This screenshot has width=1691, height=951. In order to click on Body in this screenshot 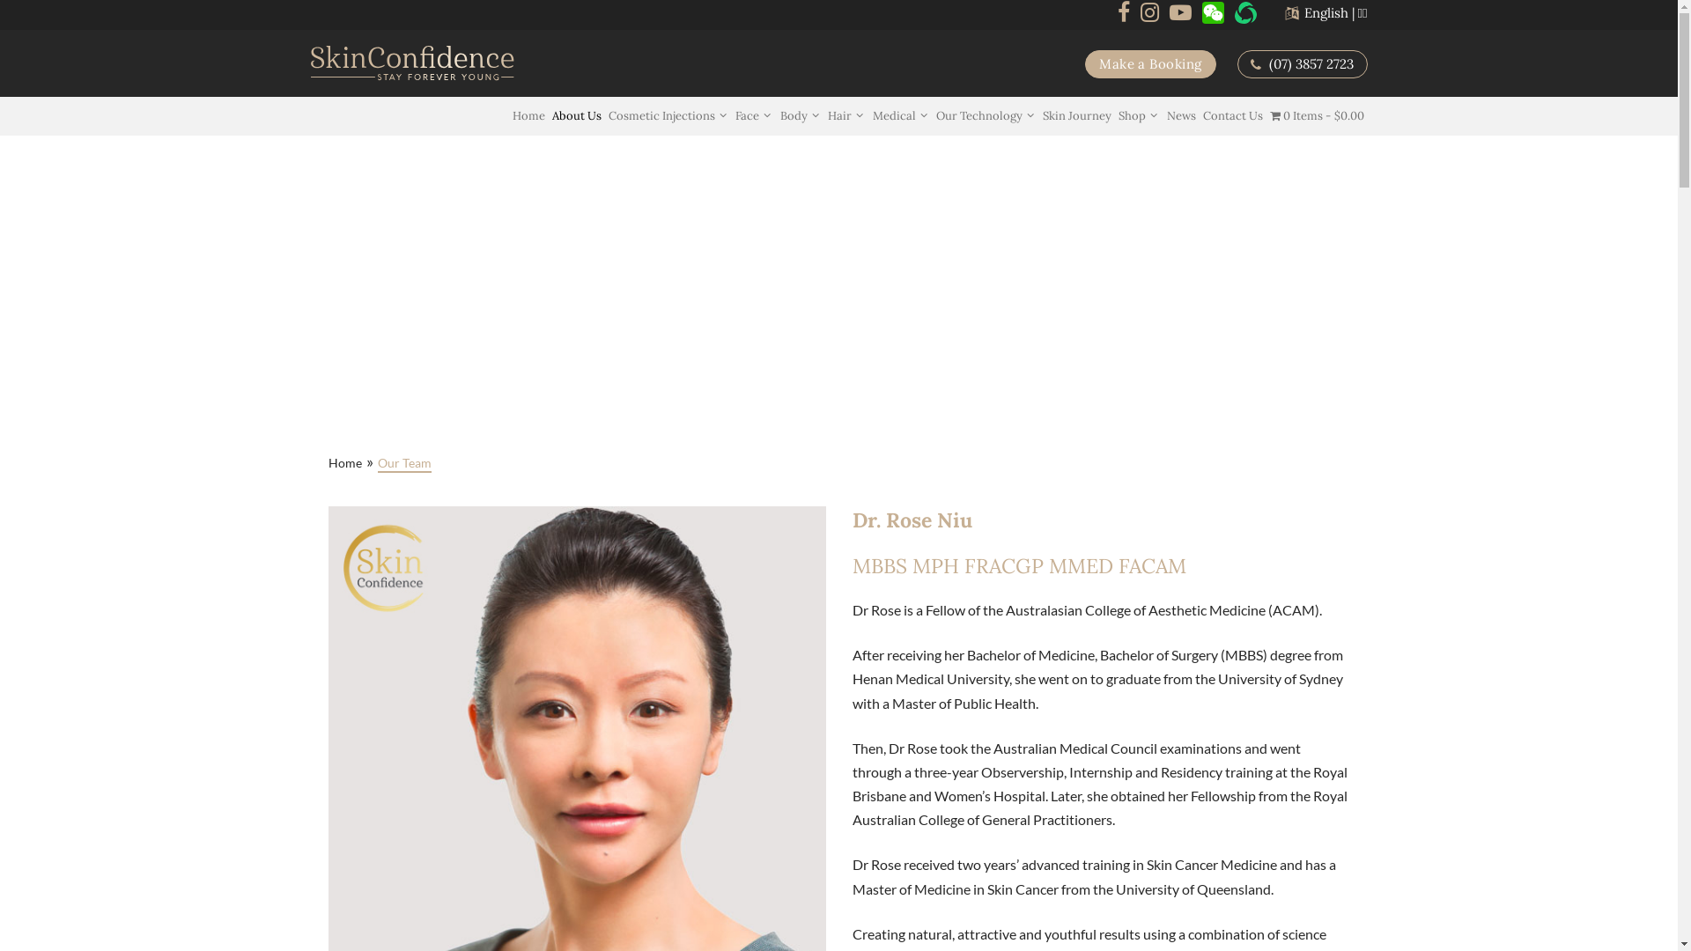, I will do `click(801, 116)`.